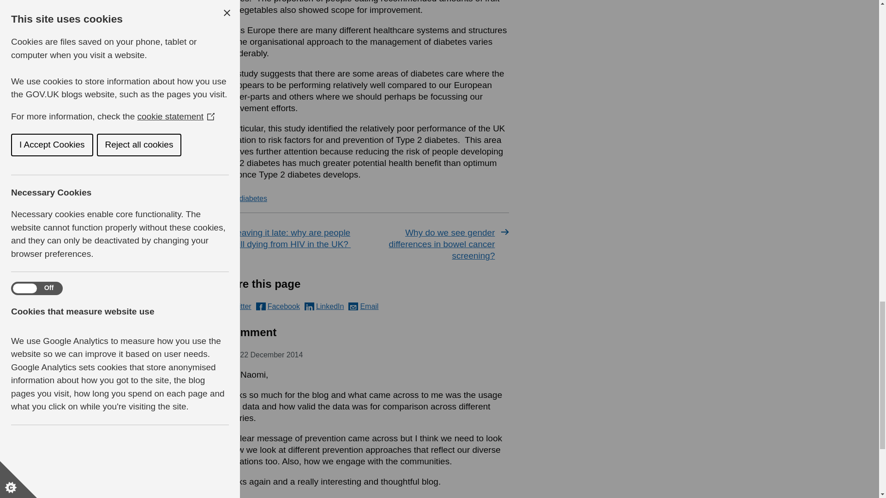 The width and height of the screenshot is (886, 498). I want to click on Facebook, so click(278, 306).